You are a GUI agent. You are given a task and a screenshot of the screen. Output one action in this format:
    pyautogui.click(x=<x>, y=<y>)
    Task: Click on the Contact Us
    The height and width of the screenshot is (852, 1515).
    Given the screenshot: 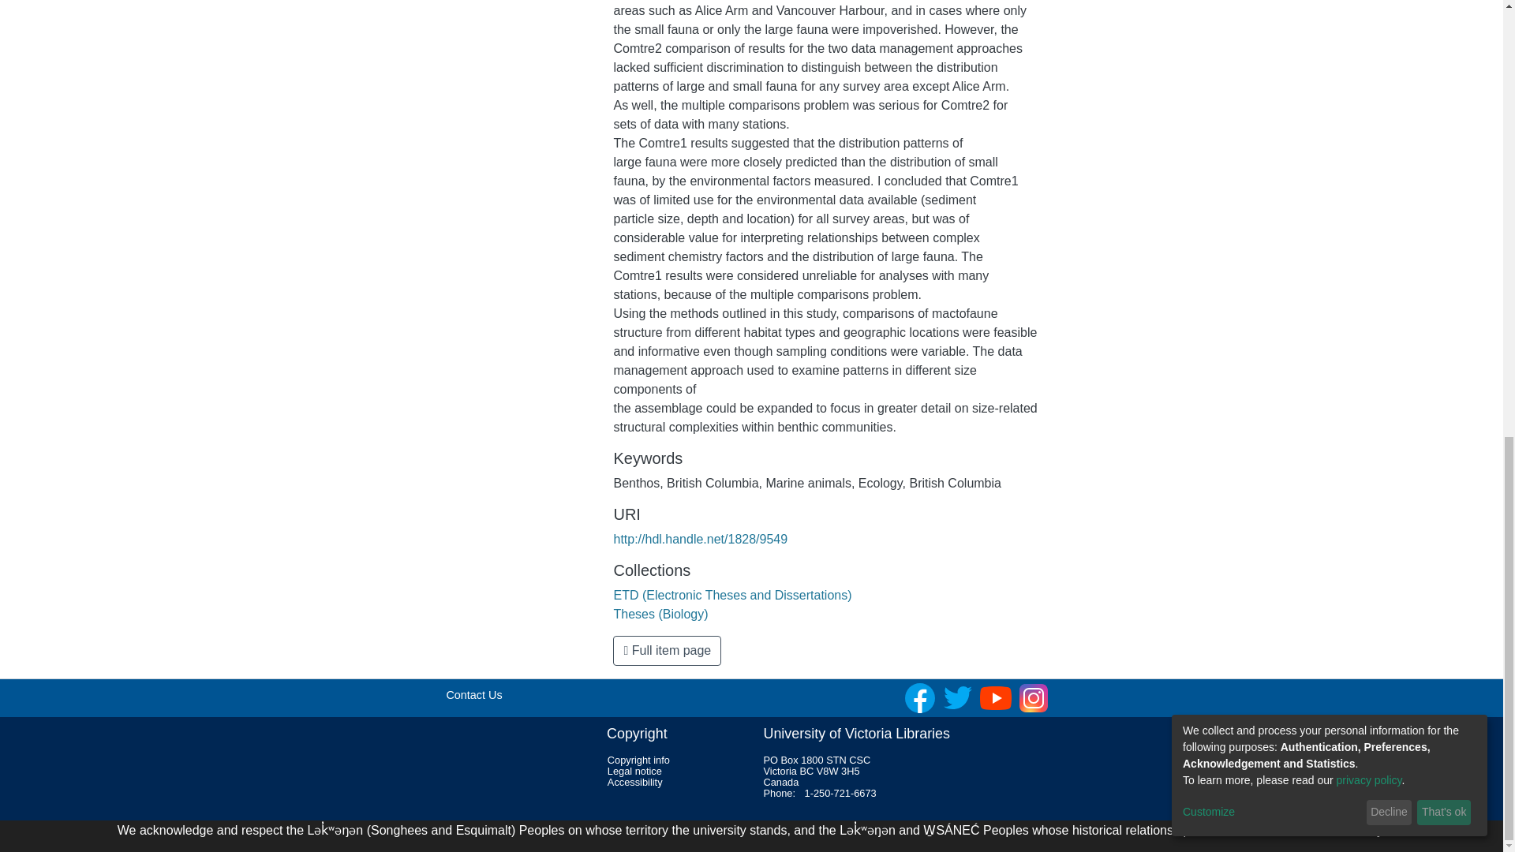 What is the action you would take?
    pyautogui.click(x=473, y=694)
    